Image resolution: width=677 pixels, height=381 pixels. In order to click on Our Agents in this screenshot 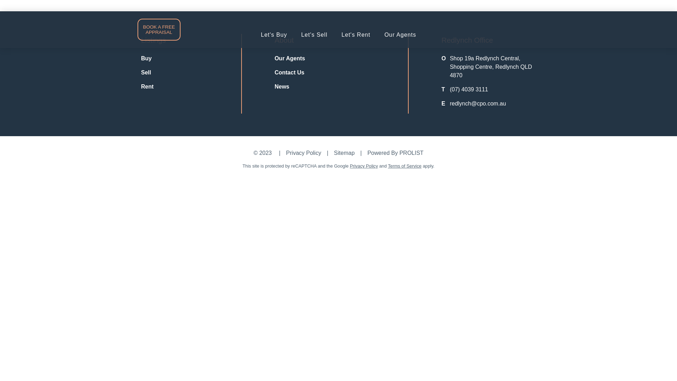, I will do `click(290, 59)`.